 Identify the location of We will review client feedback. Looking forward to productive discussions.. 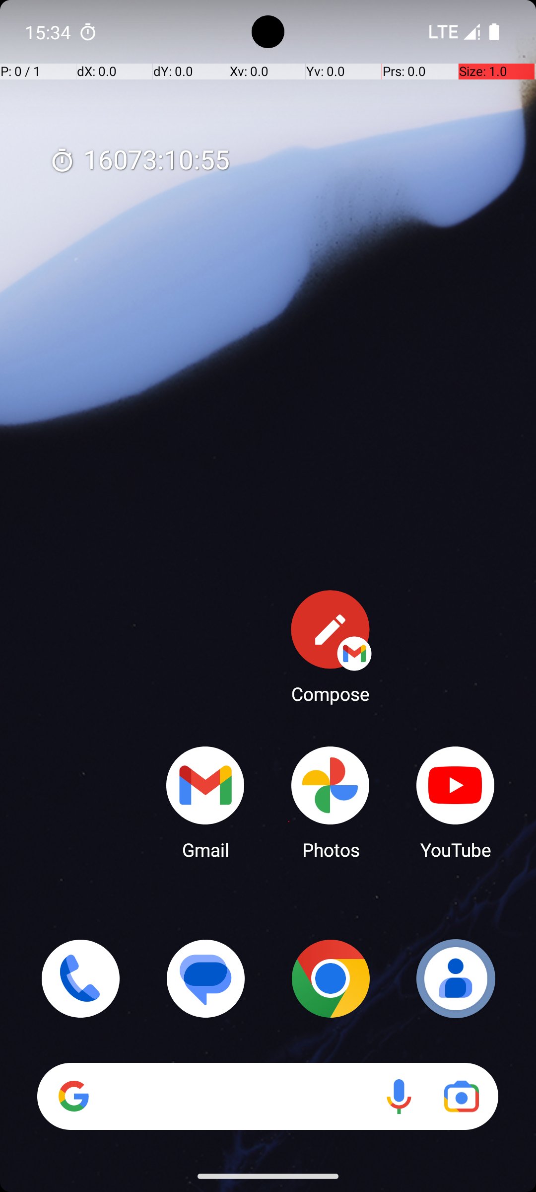
(284, 982).